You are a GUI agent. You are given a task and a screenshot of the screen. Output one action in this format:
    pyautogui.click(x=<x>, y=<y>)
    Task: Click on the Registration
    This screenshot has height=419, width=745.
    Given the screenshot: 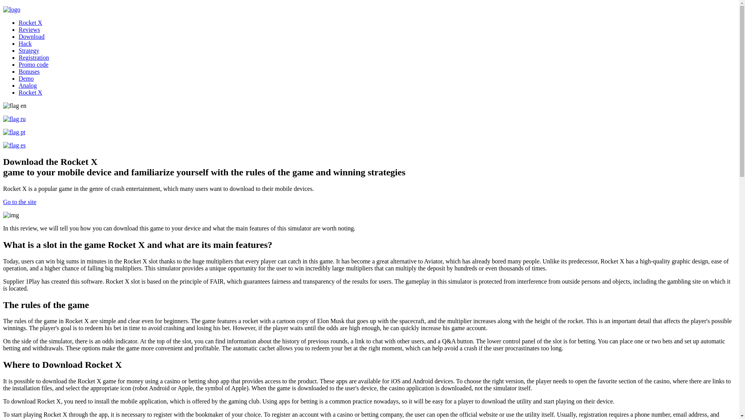 What is the action you would take?
    pyautogui.click(x=34, y=57)
    